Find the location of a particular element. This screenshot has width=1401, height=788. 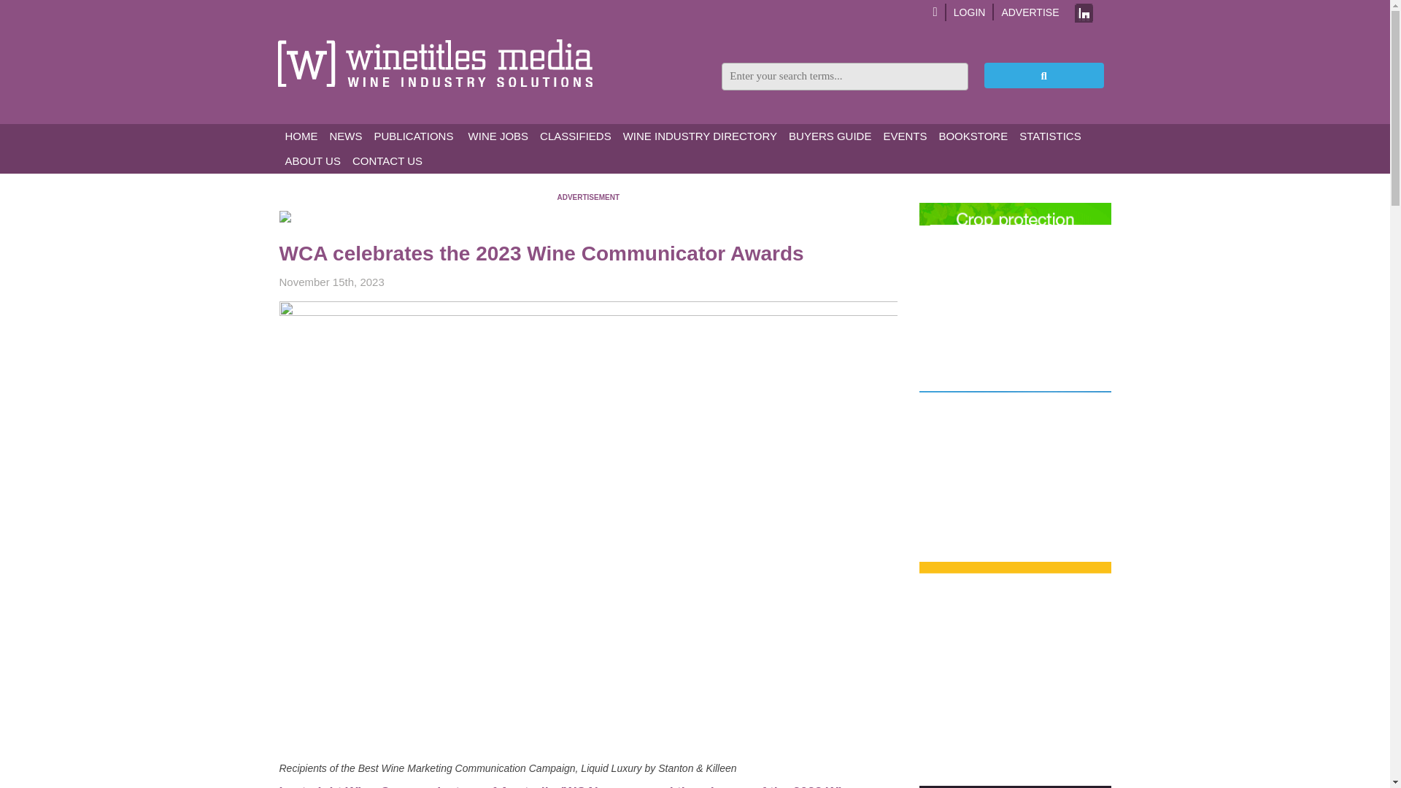

ADVERTISE is located at coordinates (1030, 12).